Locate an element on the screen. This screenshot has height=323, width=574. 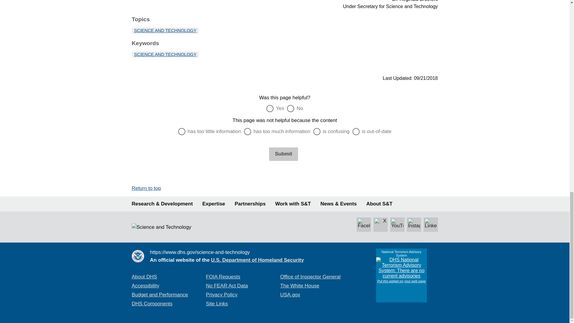
Submit is located at coordinates (283, 154).